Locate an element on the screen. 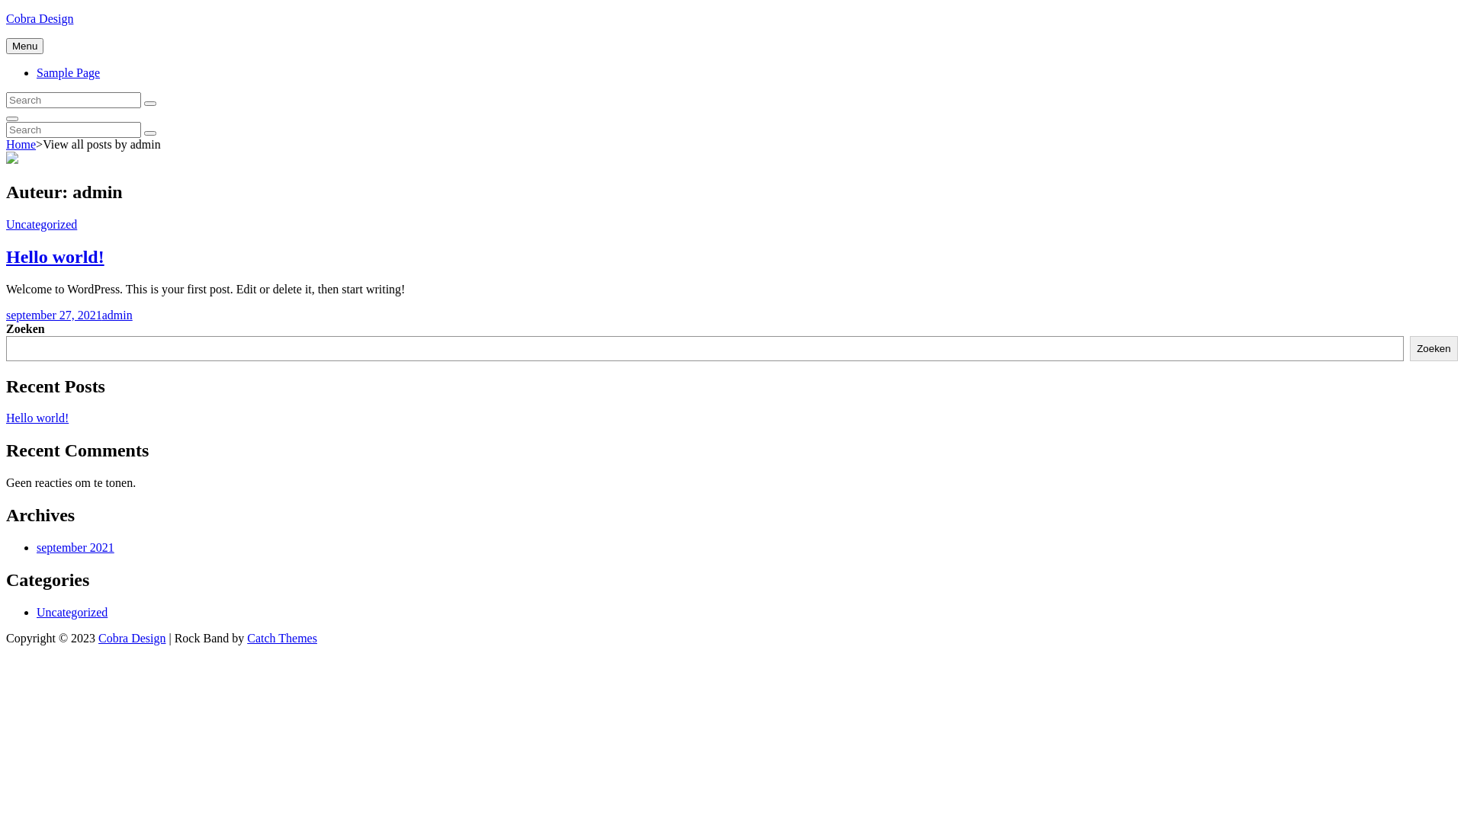  Hello world! is located at coordinates (55, 257).